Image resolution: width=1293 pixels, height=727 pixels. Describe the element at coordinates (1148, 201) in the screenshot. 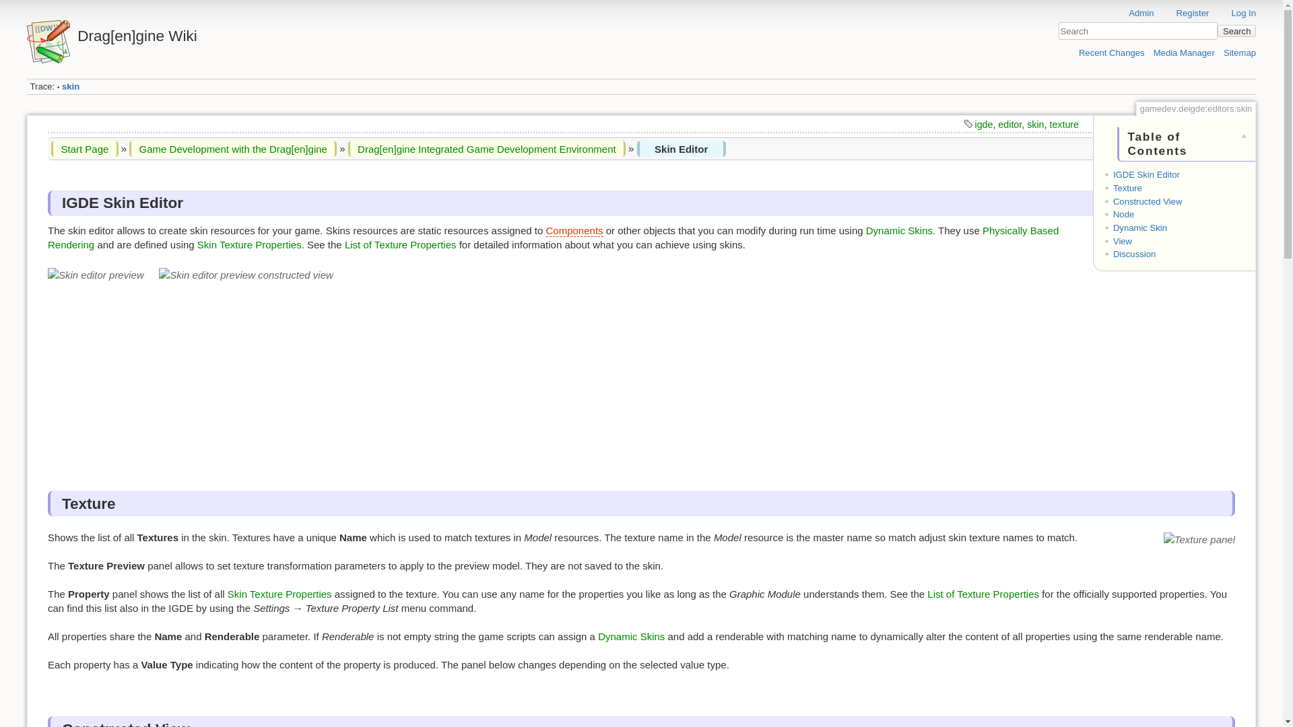

I see `Constructed View` at that location.